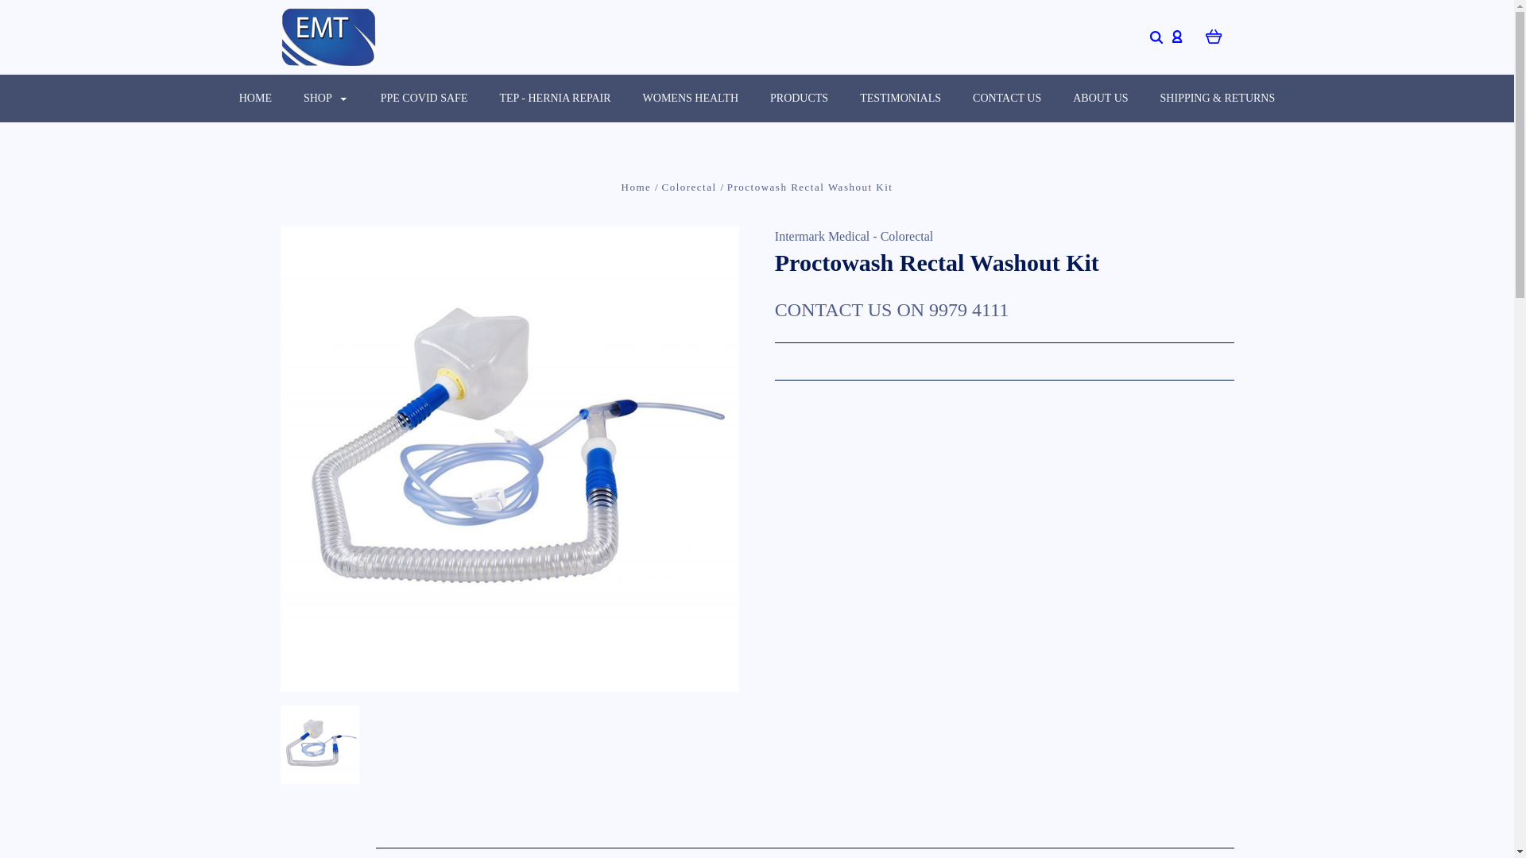  What do you see at coordinates (424, 99) in the screenshot?
I see `PPE COVID SAFE` at bounding box center [424, 99].